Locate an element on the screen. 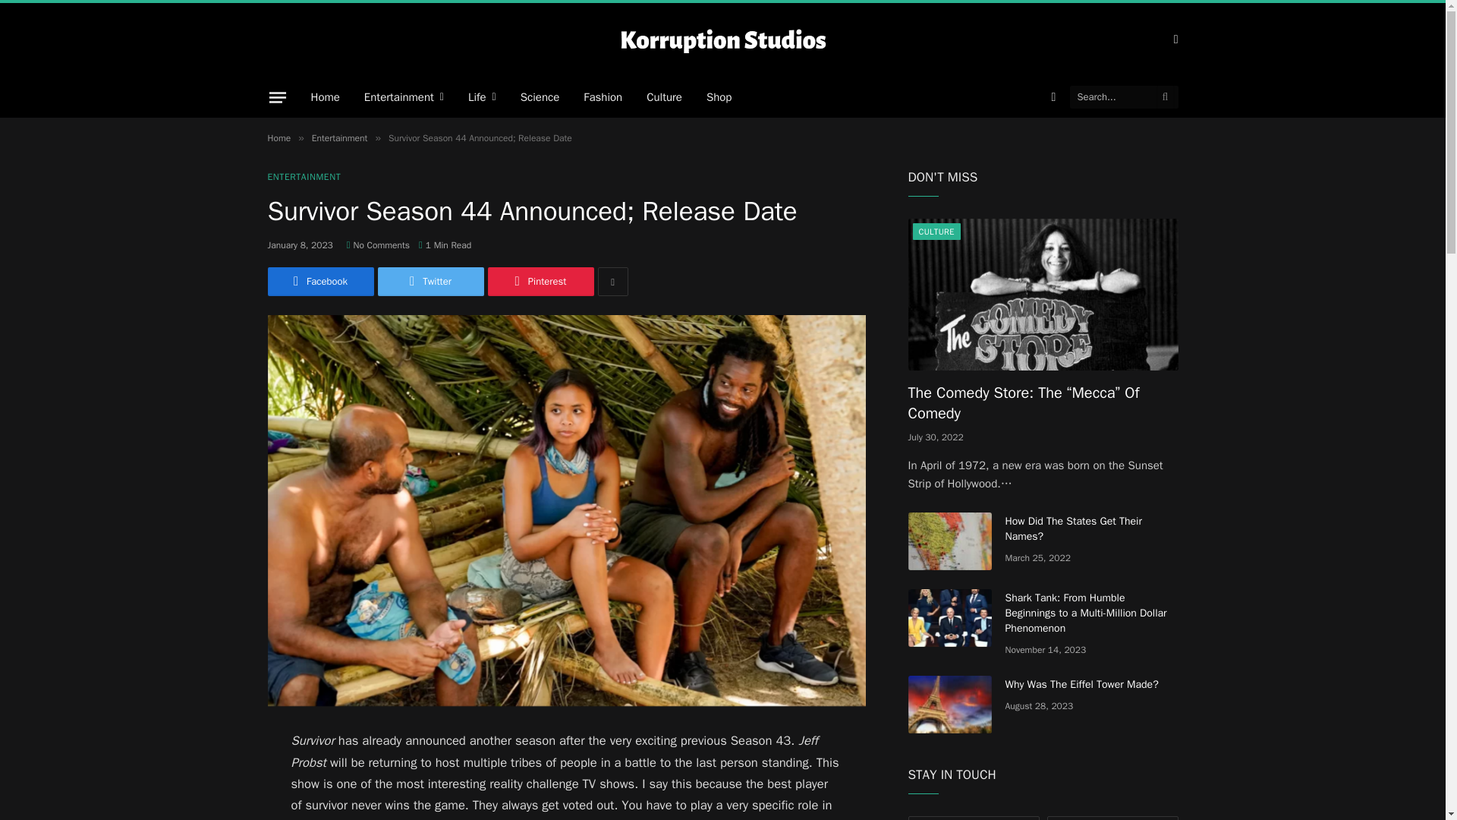 This screenshot has height=820, width=1457. Korruption Studios is located at coordinates (722, 39).